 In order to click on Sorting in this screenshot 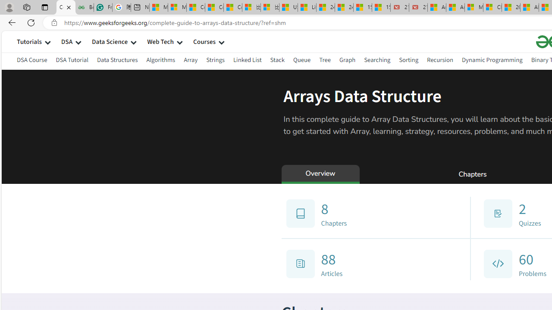, I will do `click(409, 61)`.